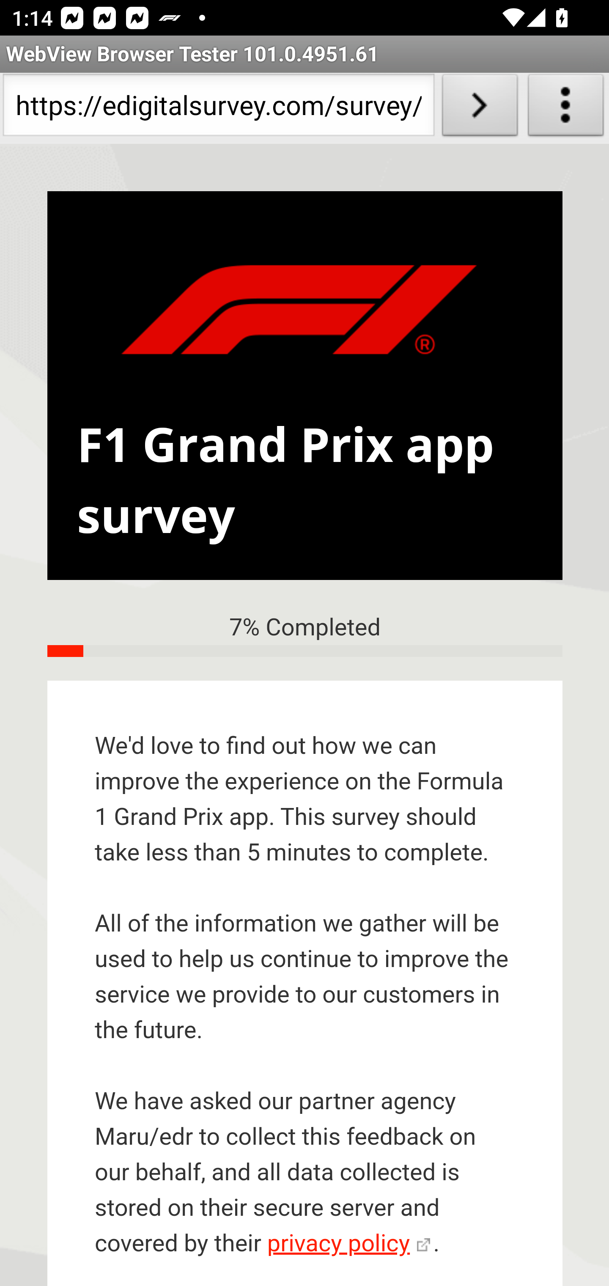  Describe the element at coordinates (566, 108) in the screenshot. I see `About WebView` at that location.